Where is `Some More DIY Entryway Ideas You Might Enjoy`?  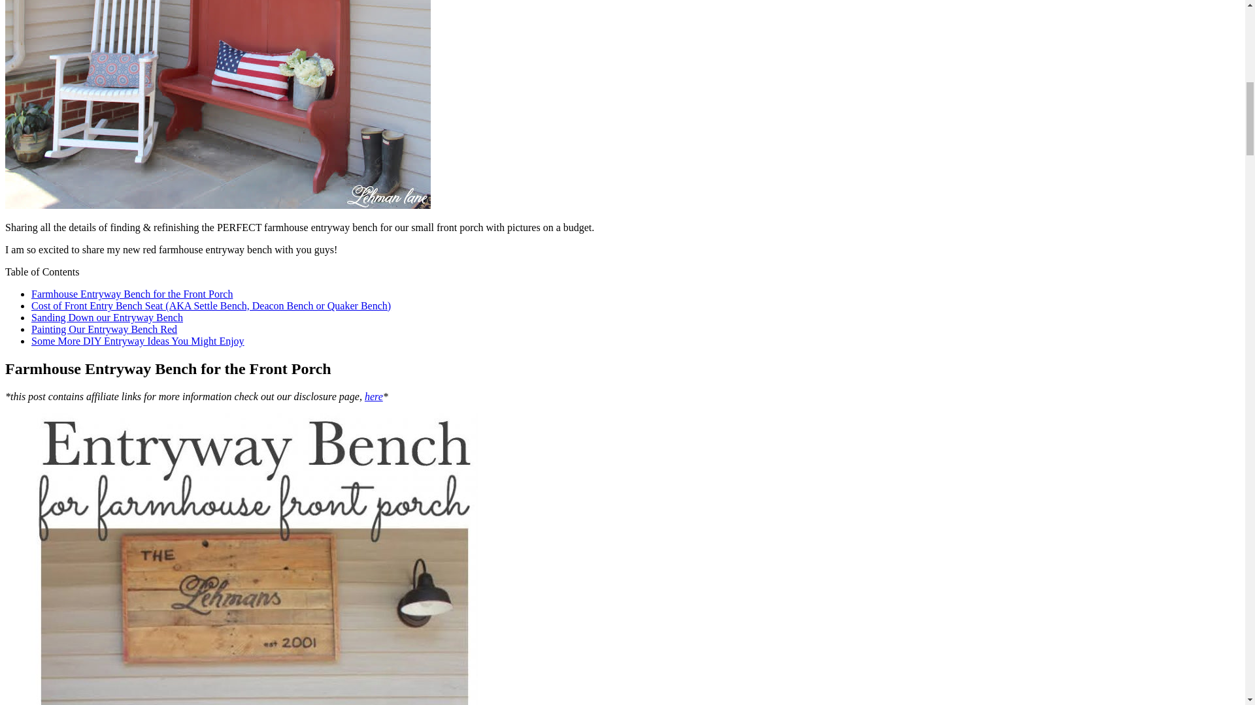 Some More DIY Entryway Ideas You Might Enjoy is located at coordinates (138, 341).